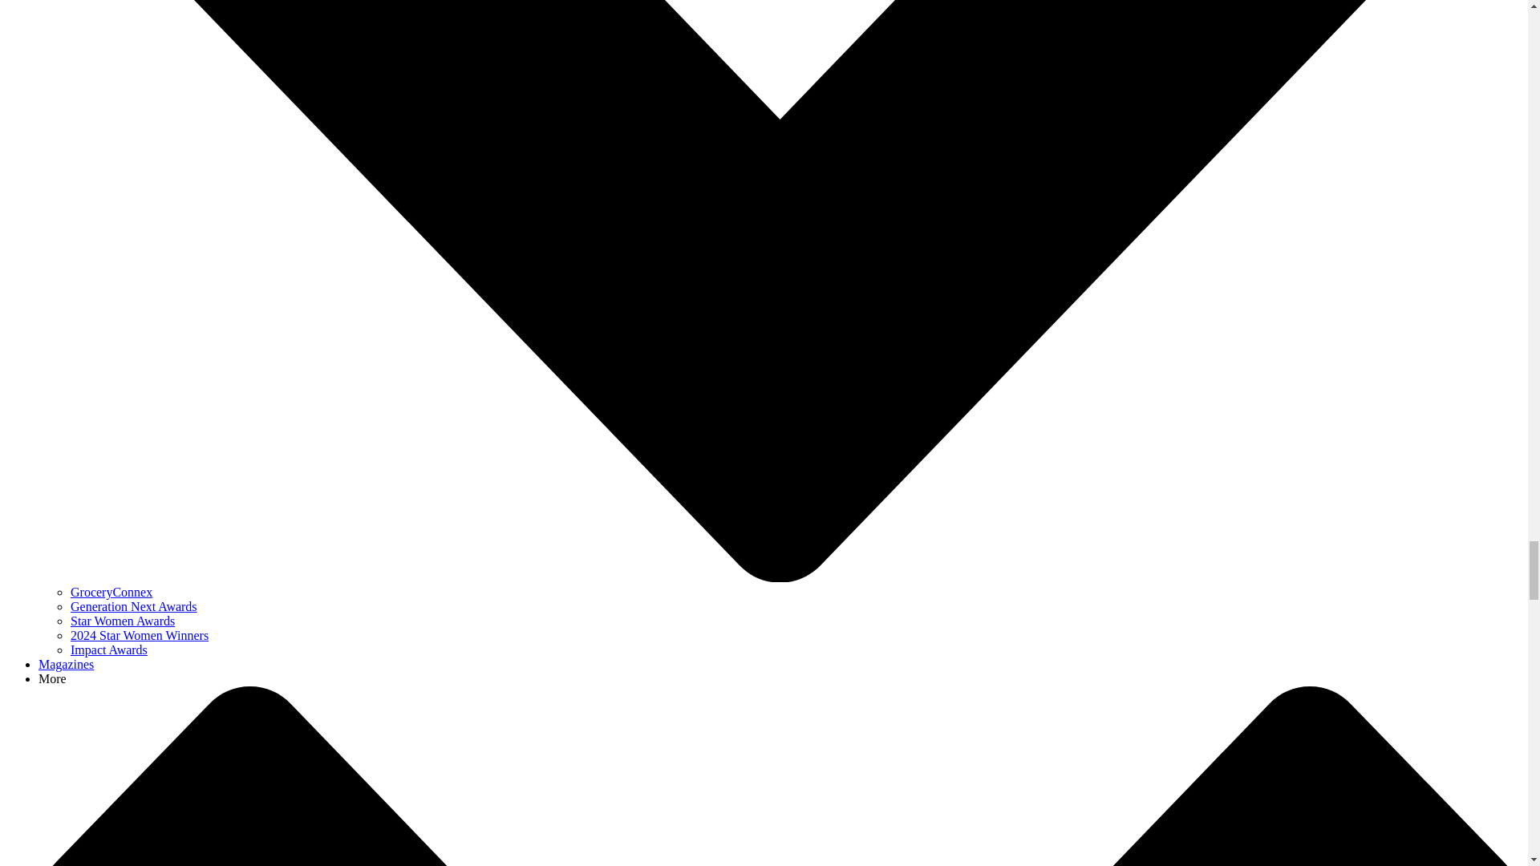 The width and height of the screenshot is (1540, 866). Describe the element at coordinates (66, 664) in the screenshot. I see `Magazines` at that location.